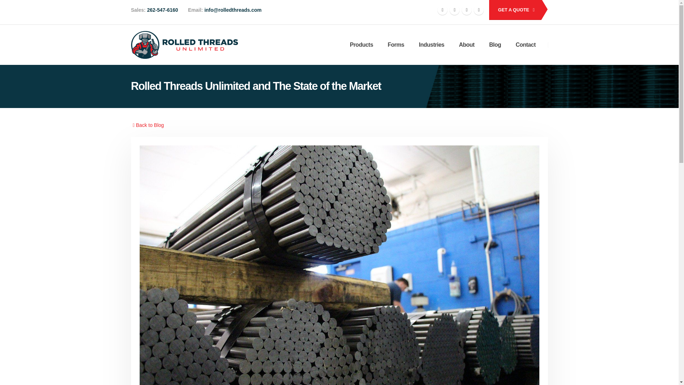  I want to click on Facebook, so click(442, 10).